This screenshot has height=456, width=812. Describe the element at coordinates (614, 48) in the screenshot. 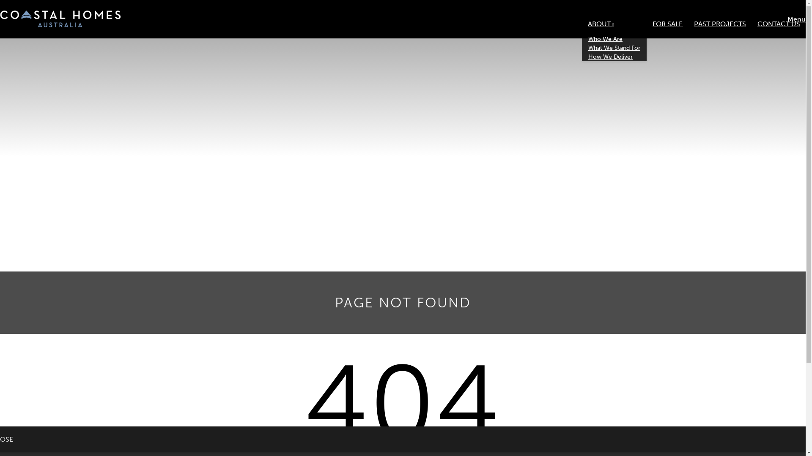

I see `What We Stand For` at that location.